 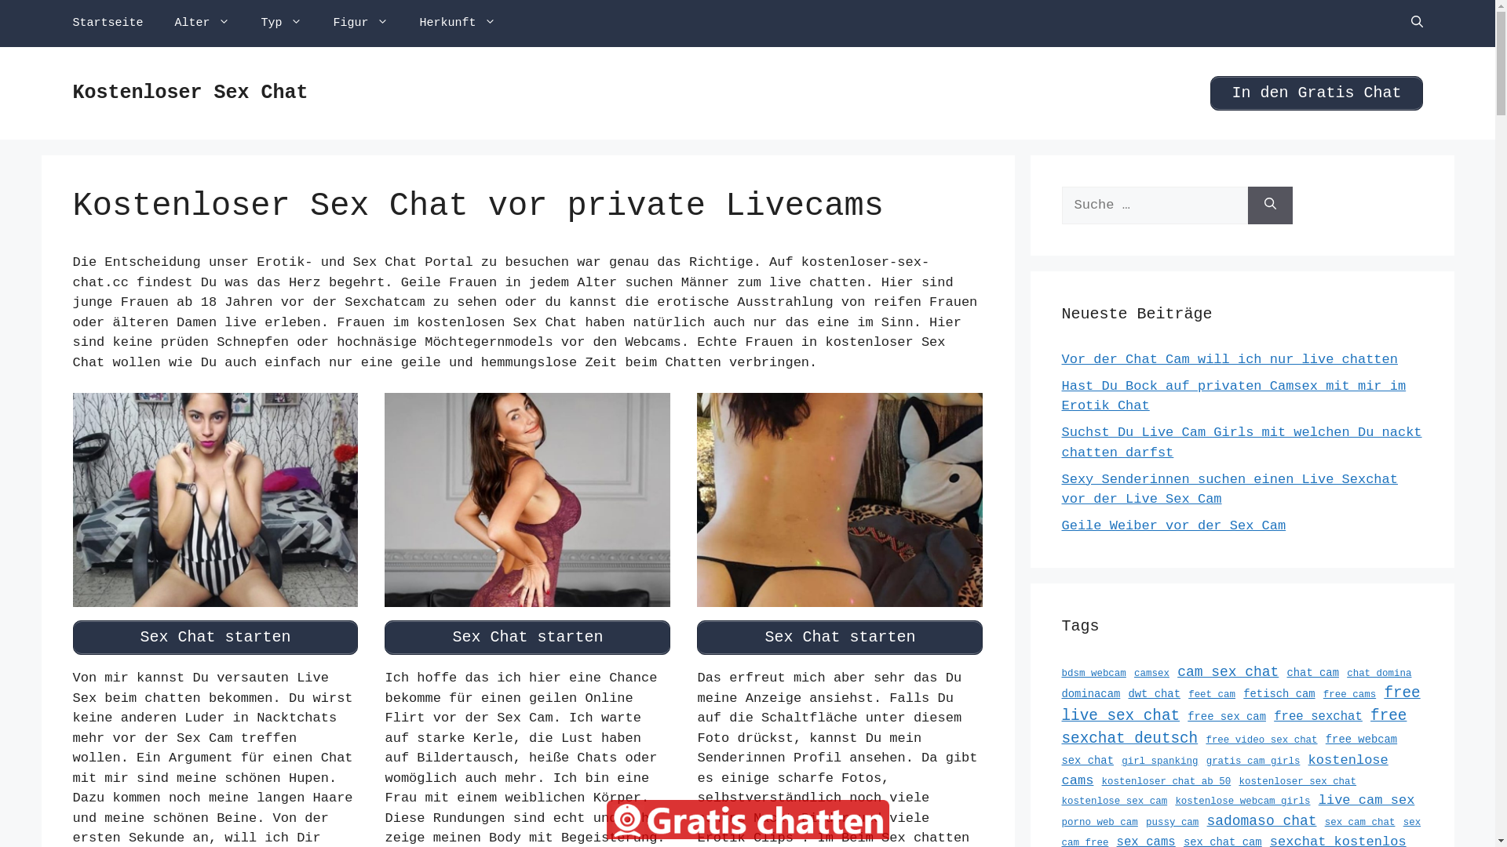 What do you see at coordinates (1279, 694) in the screenshot?
I see `fetisch cam` at bounding box center [1279, 694].